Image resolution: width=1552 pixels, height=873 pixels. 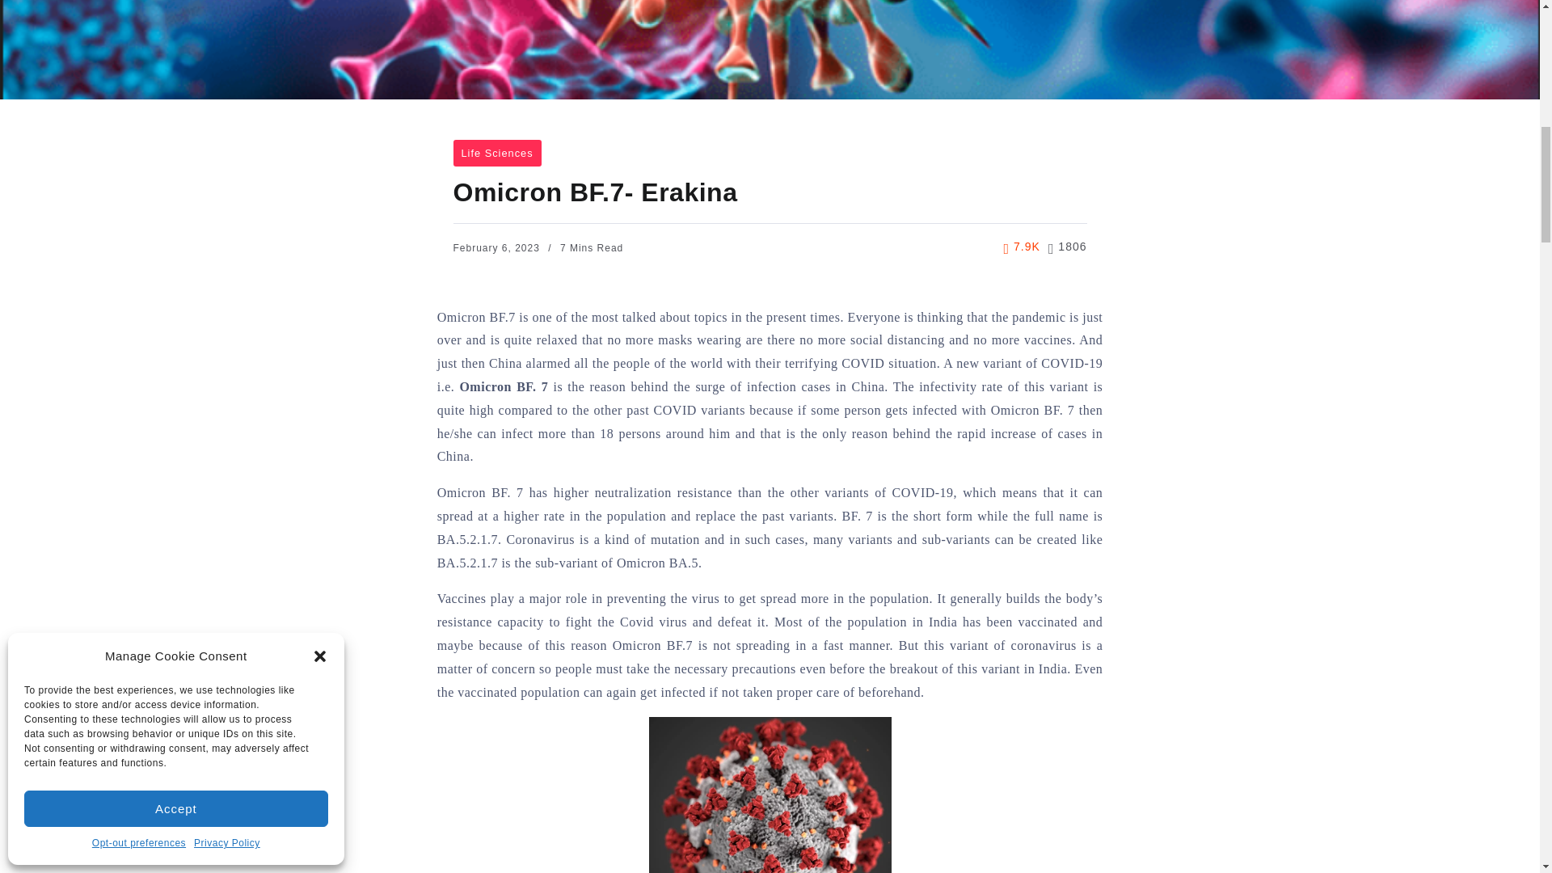 I want to click on Omicron BF.7- Erakina 1, so click(x=770, y=795).